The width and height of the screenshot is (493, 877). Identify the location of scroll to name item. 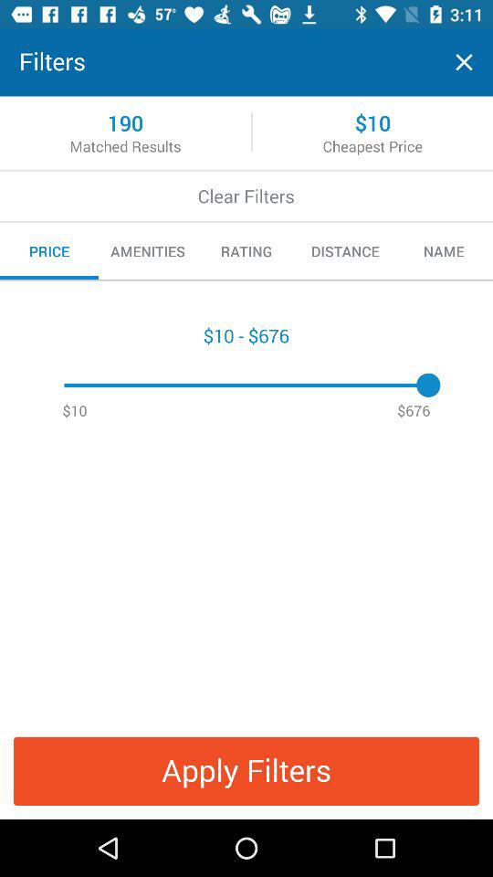
(444, 251).